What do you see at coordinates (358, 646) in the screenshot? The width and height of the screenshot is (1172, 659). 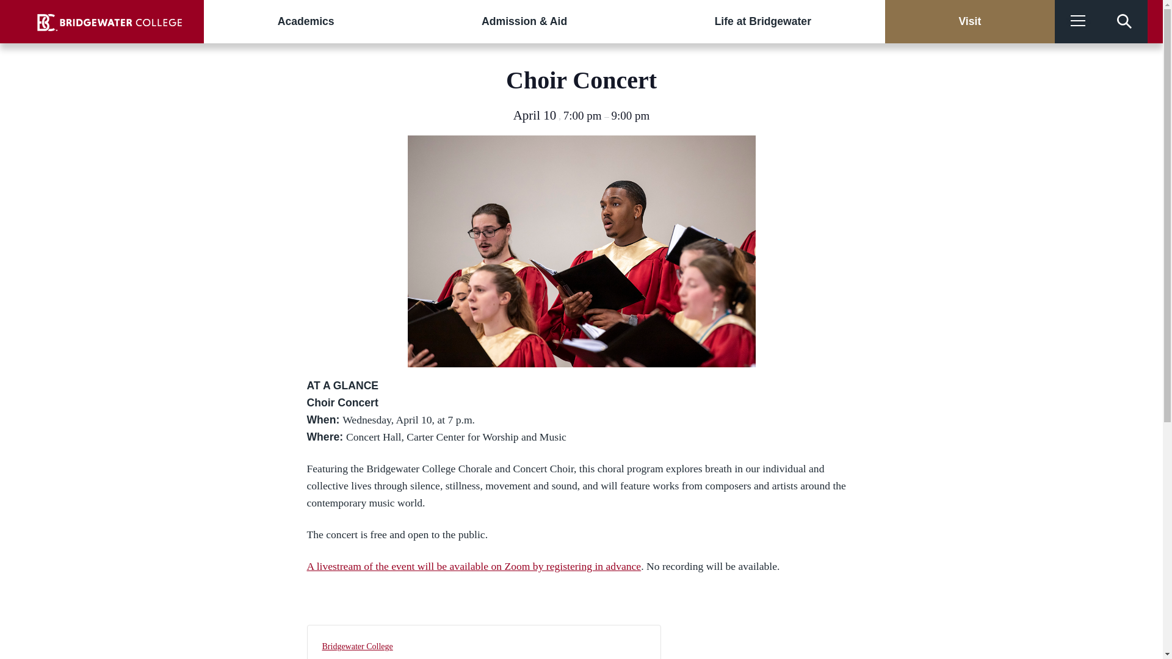 I see `Bridgewater College` at bounding box center [358, 646].